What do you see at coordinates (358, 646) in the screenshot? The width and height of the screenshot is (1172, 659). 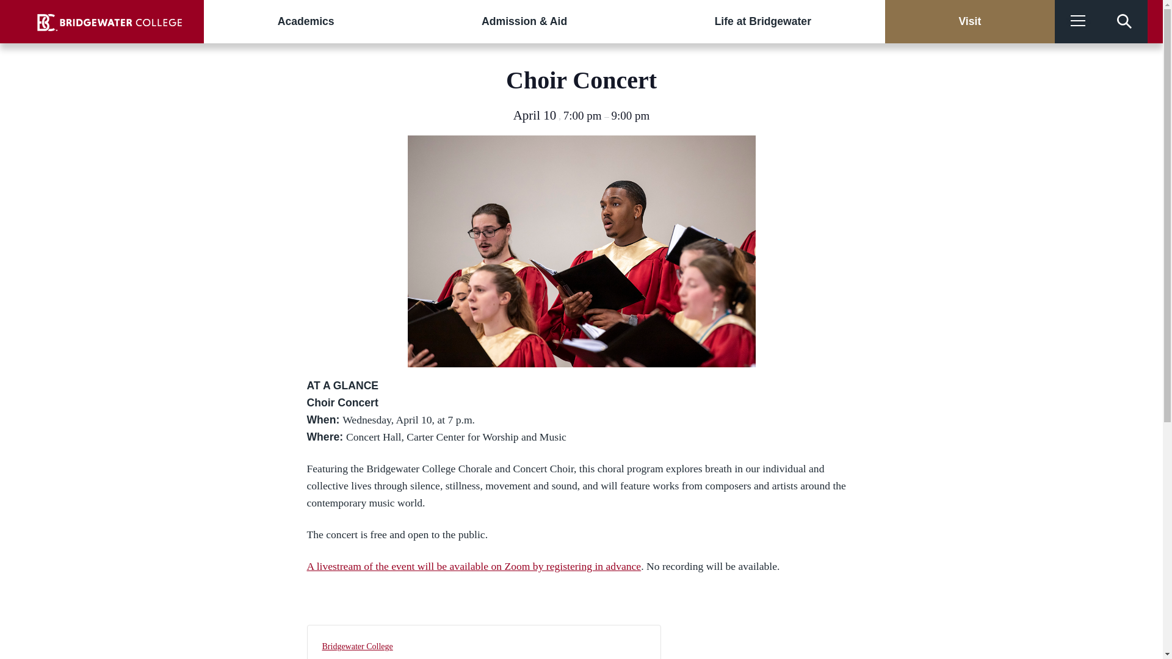 I see `Bridgewater College` at bounding box center [358, 646].